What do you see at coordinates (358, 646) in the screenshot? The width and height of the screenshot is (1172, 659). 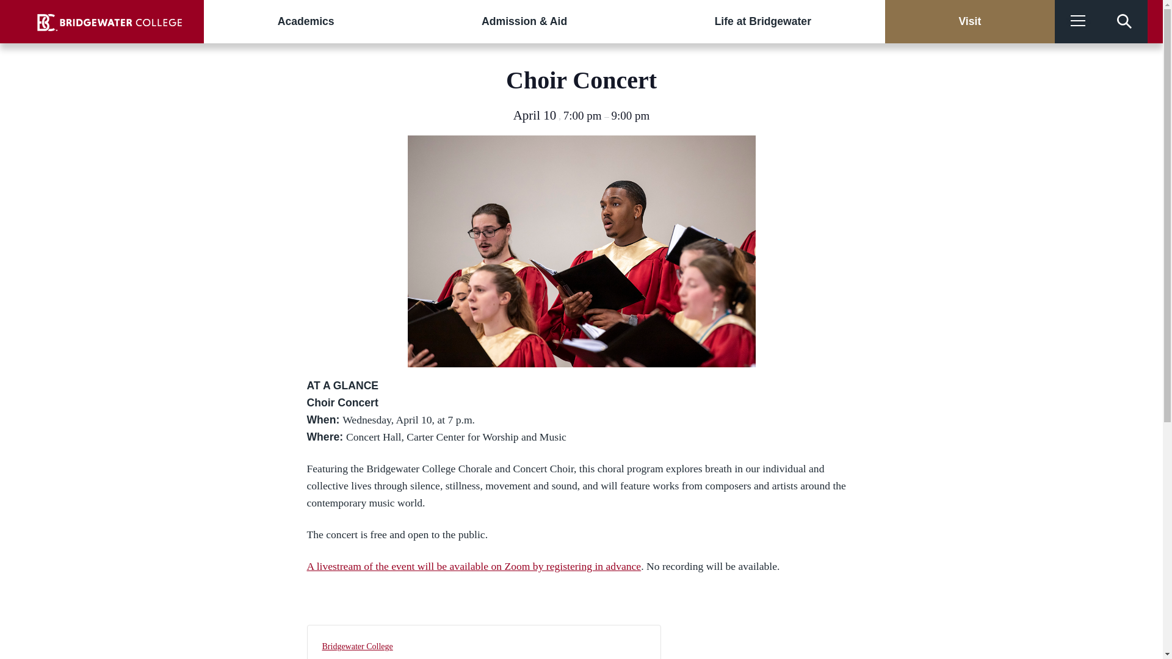 I see `Bridgewater College` at bounding box center [358, 646].